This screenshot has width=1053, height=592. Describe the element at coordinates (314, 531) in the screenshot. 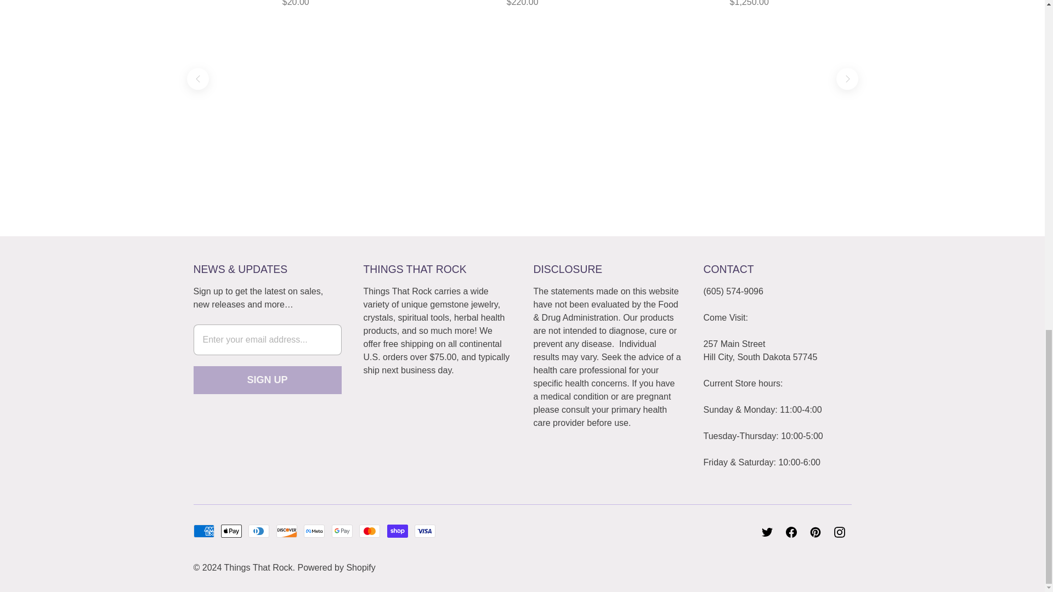

I see `Meta Pay` at that location.